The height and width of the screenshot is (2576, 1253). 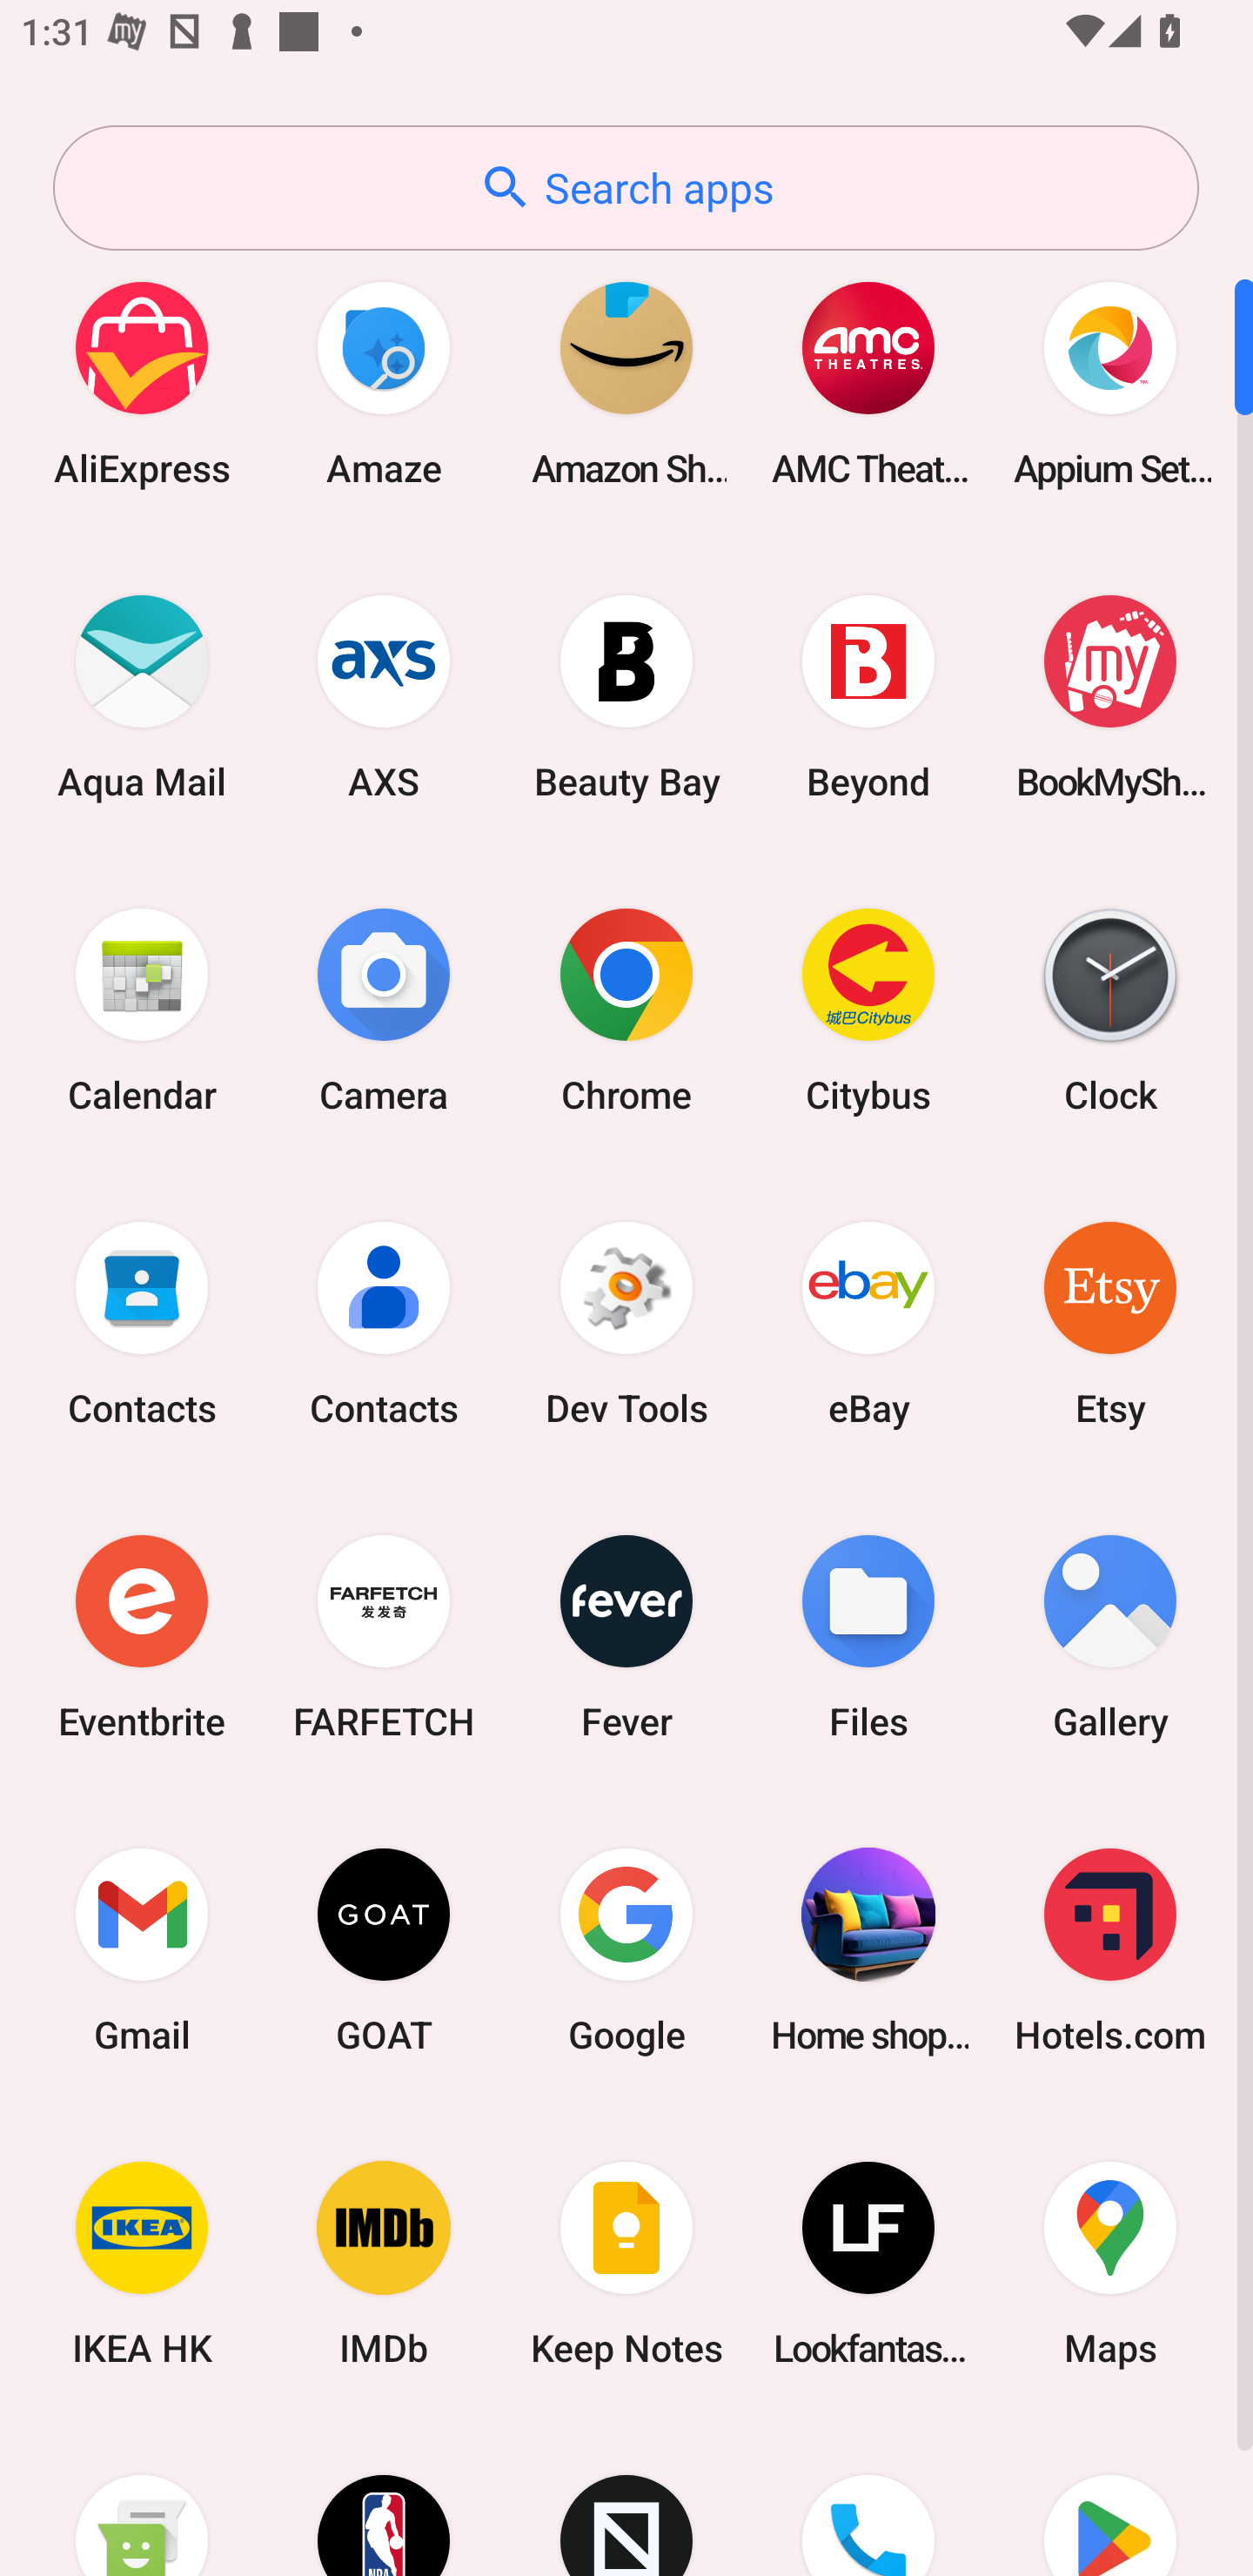 I want to click on Hotels.com, so click(x=1110, y=1949).